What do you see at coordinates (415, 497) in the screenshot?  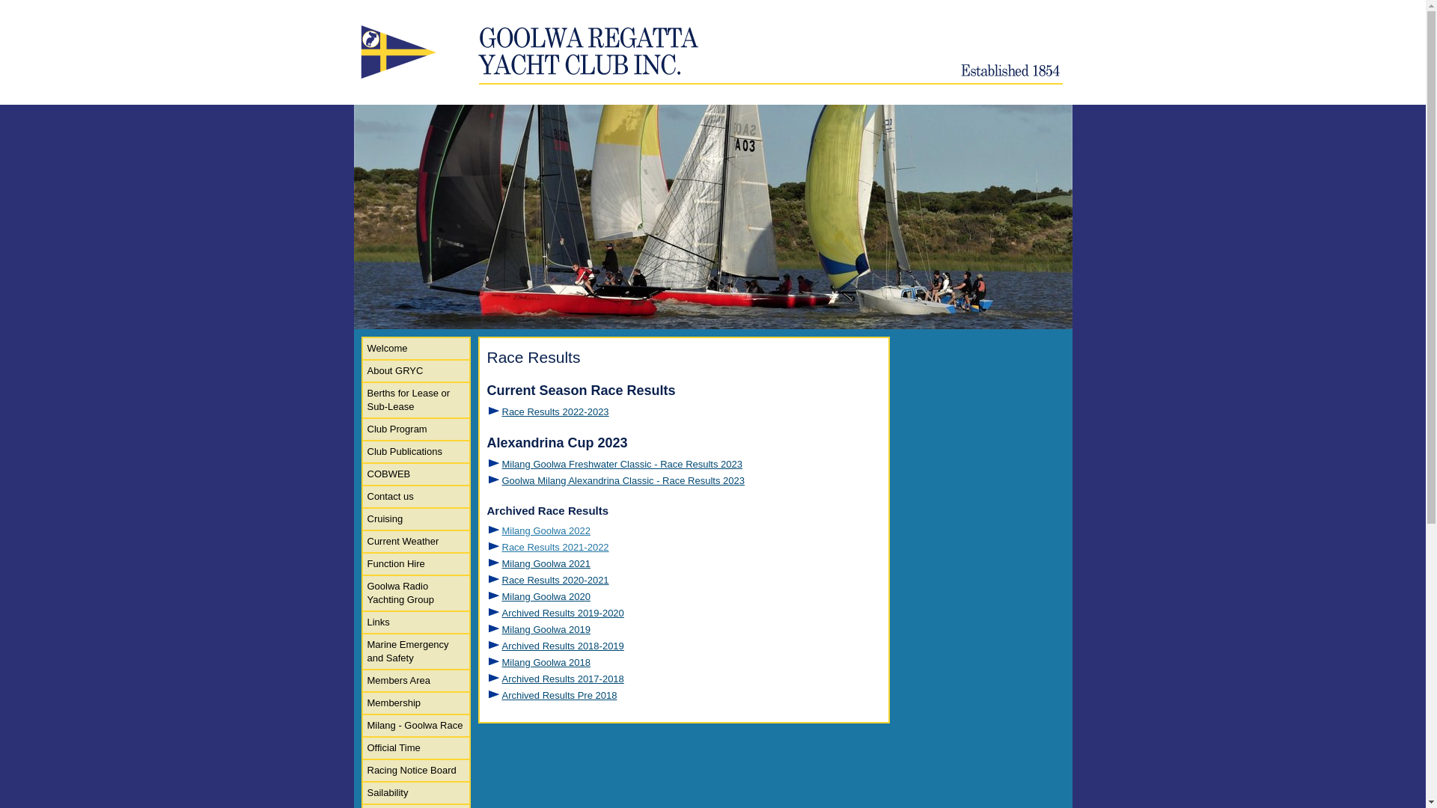 I see `Contact us` at bounding box center [415, 497].